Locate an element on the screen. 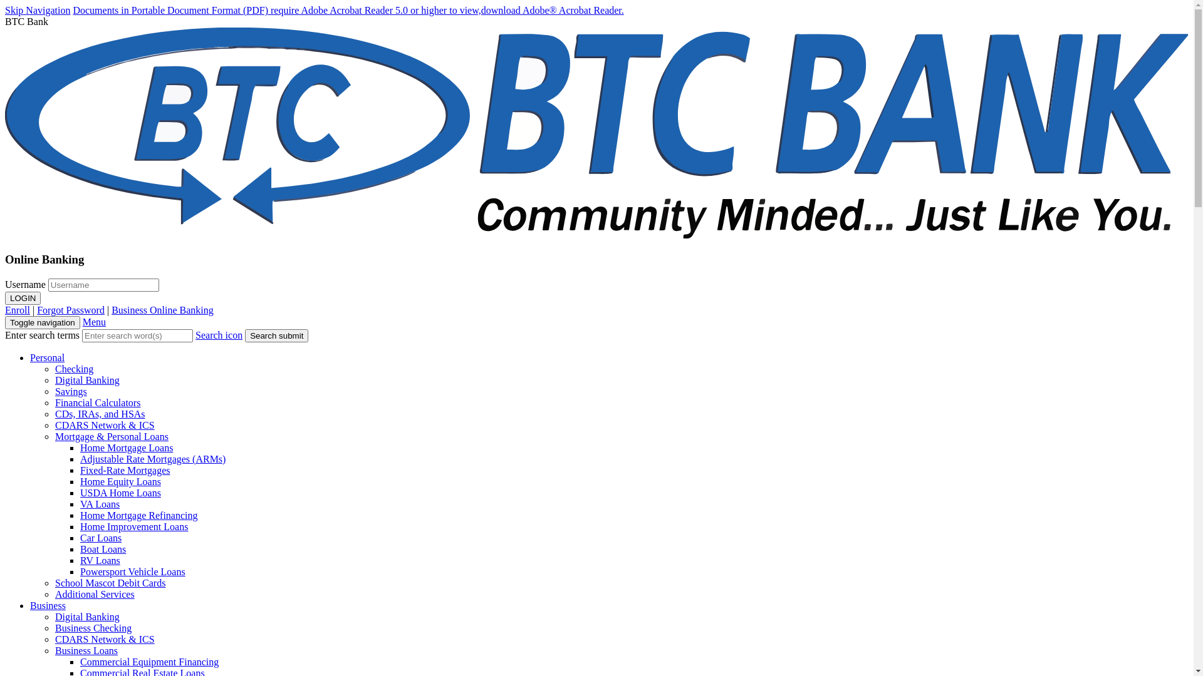  Forgot Password is located at coordinates (71, 310).